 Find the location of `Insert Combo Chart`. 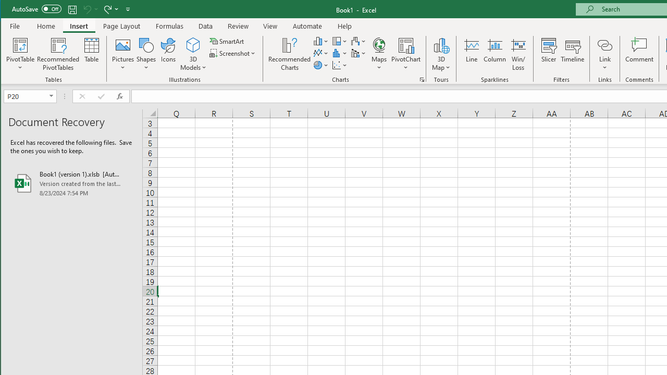

Insert Combo Chart is located at coordinates (359, 53).